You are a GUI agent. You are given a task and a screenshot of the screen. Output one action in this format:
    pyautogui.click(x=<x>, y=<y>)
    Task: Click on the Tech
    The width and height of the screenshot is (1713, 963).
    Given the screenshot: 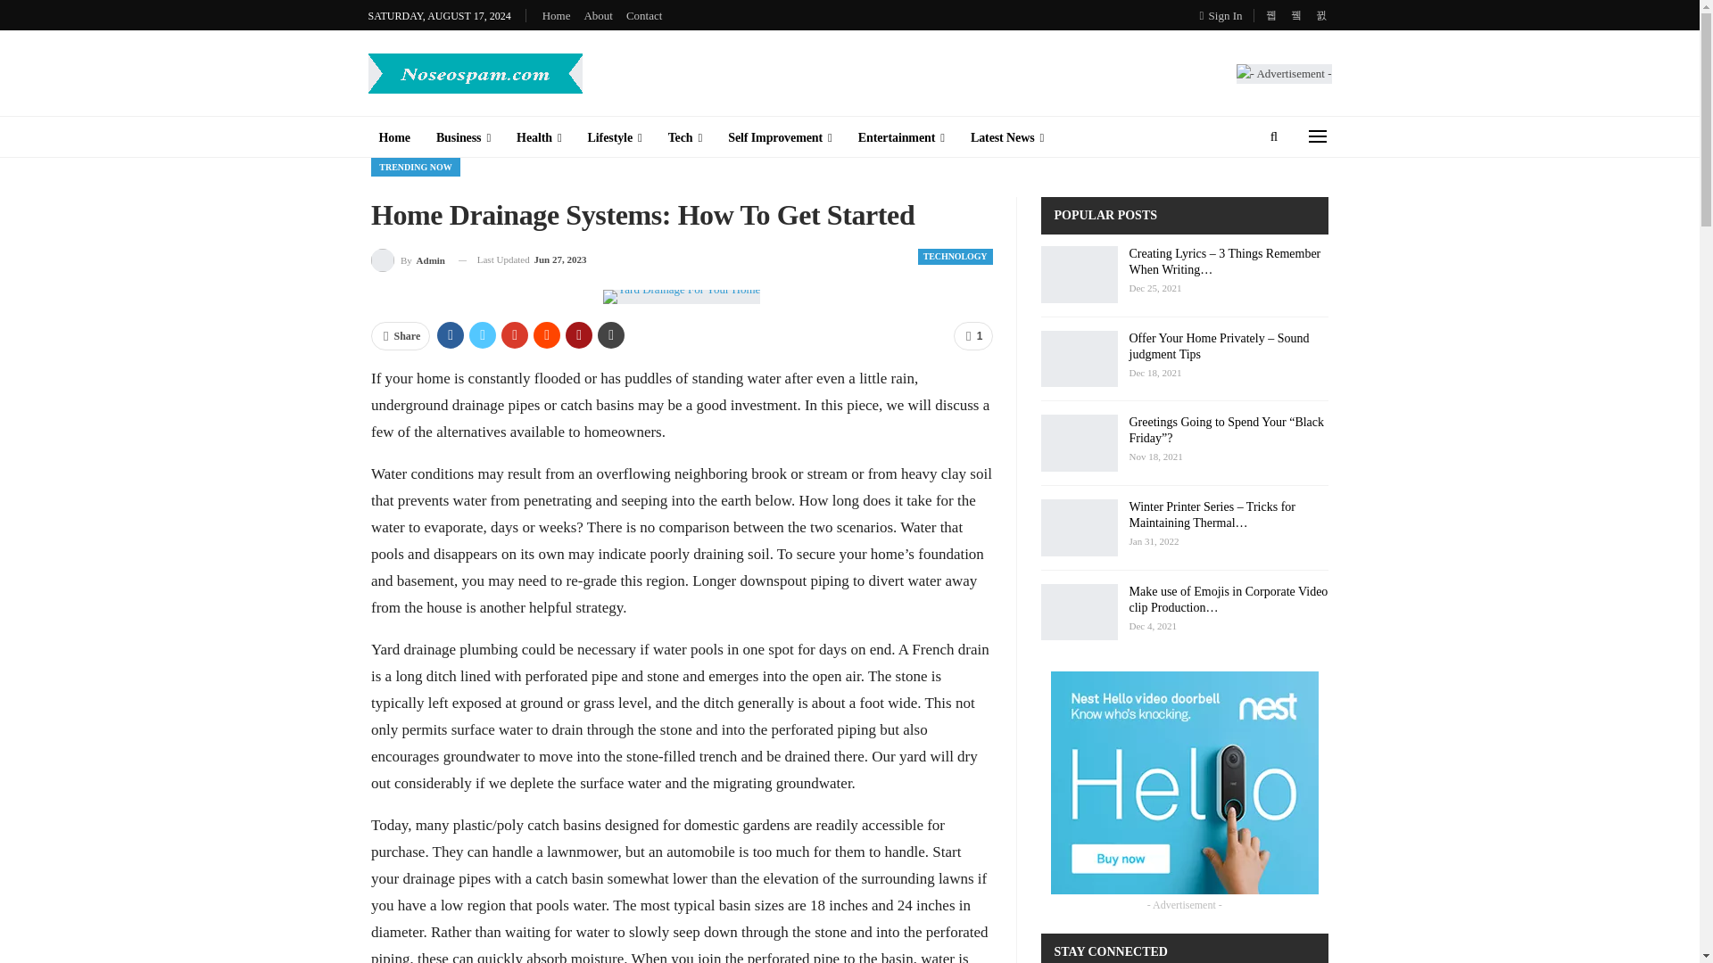 What is the action you would take?
    pyautogui.click(x=685, y=137)
    